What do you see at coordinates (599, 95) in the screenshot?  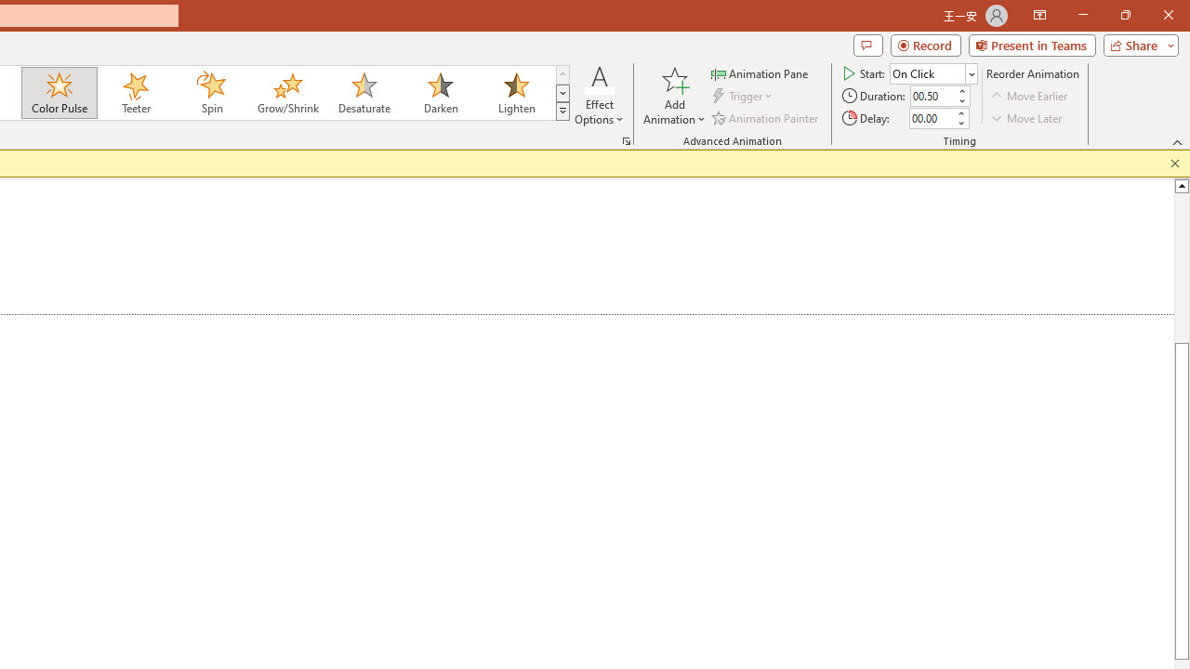 I see `Effect Options` at bounding box center [599, 95].